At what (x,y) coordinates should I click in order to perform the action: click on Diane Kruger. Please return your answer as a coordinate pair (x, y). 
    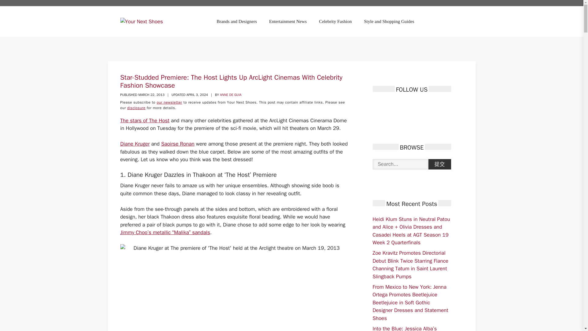
    Looking at the image, I should click on (134, 144).